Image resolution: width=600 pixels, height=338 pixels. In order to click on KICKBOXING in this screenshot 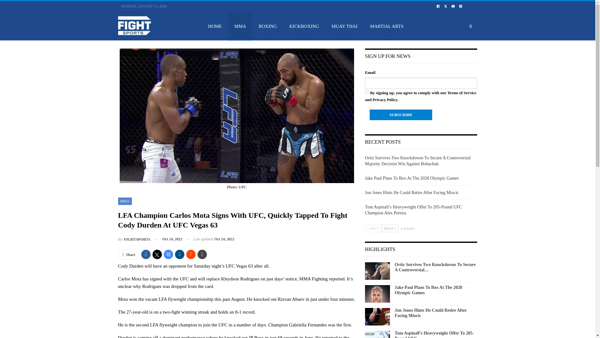, I will do `click(304, 26)`.